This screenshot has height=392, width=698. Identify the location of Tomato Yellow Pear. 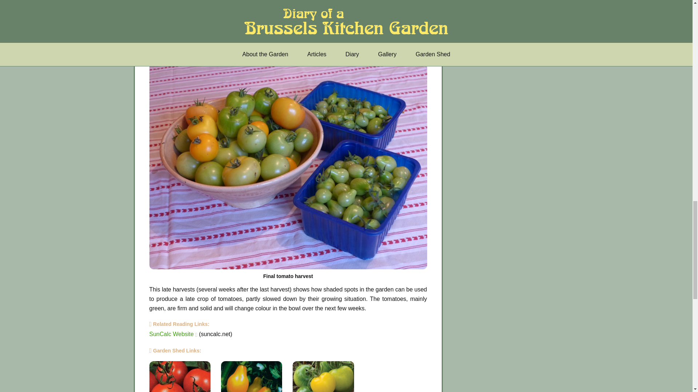
(252, 376).